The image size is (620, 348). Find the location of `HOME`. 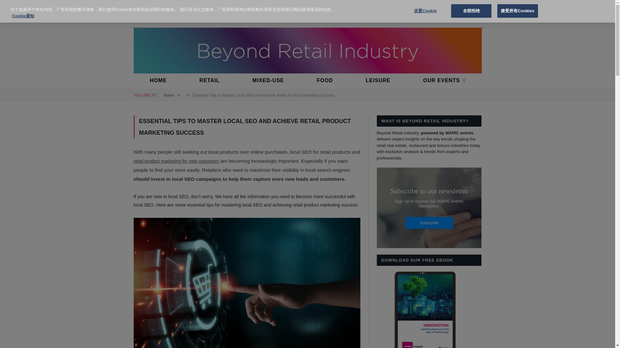

HOME is located at coordinates (158, 81).